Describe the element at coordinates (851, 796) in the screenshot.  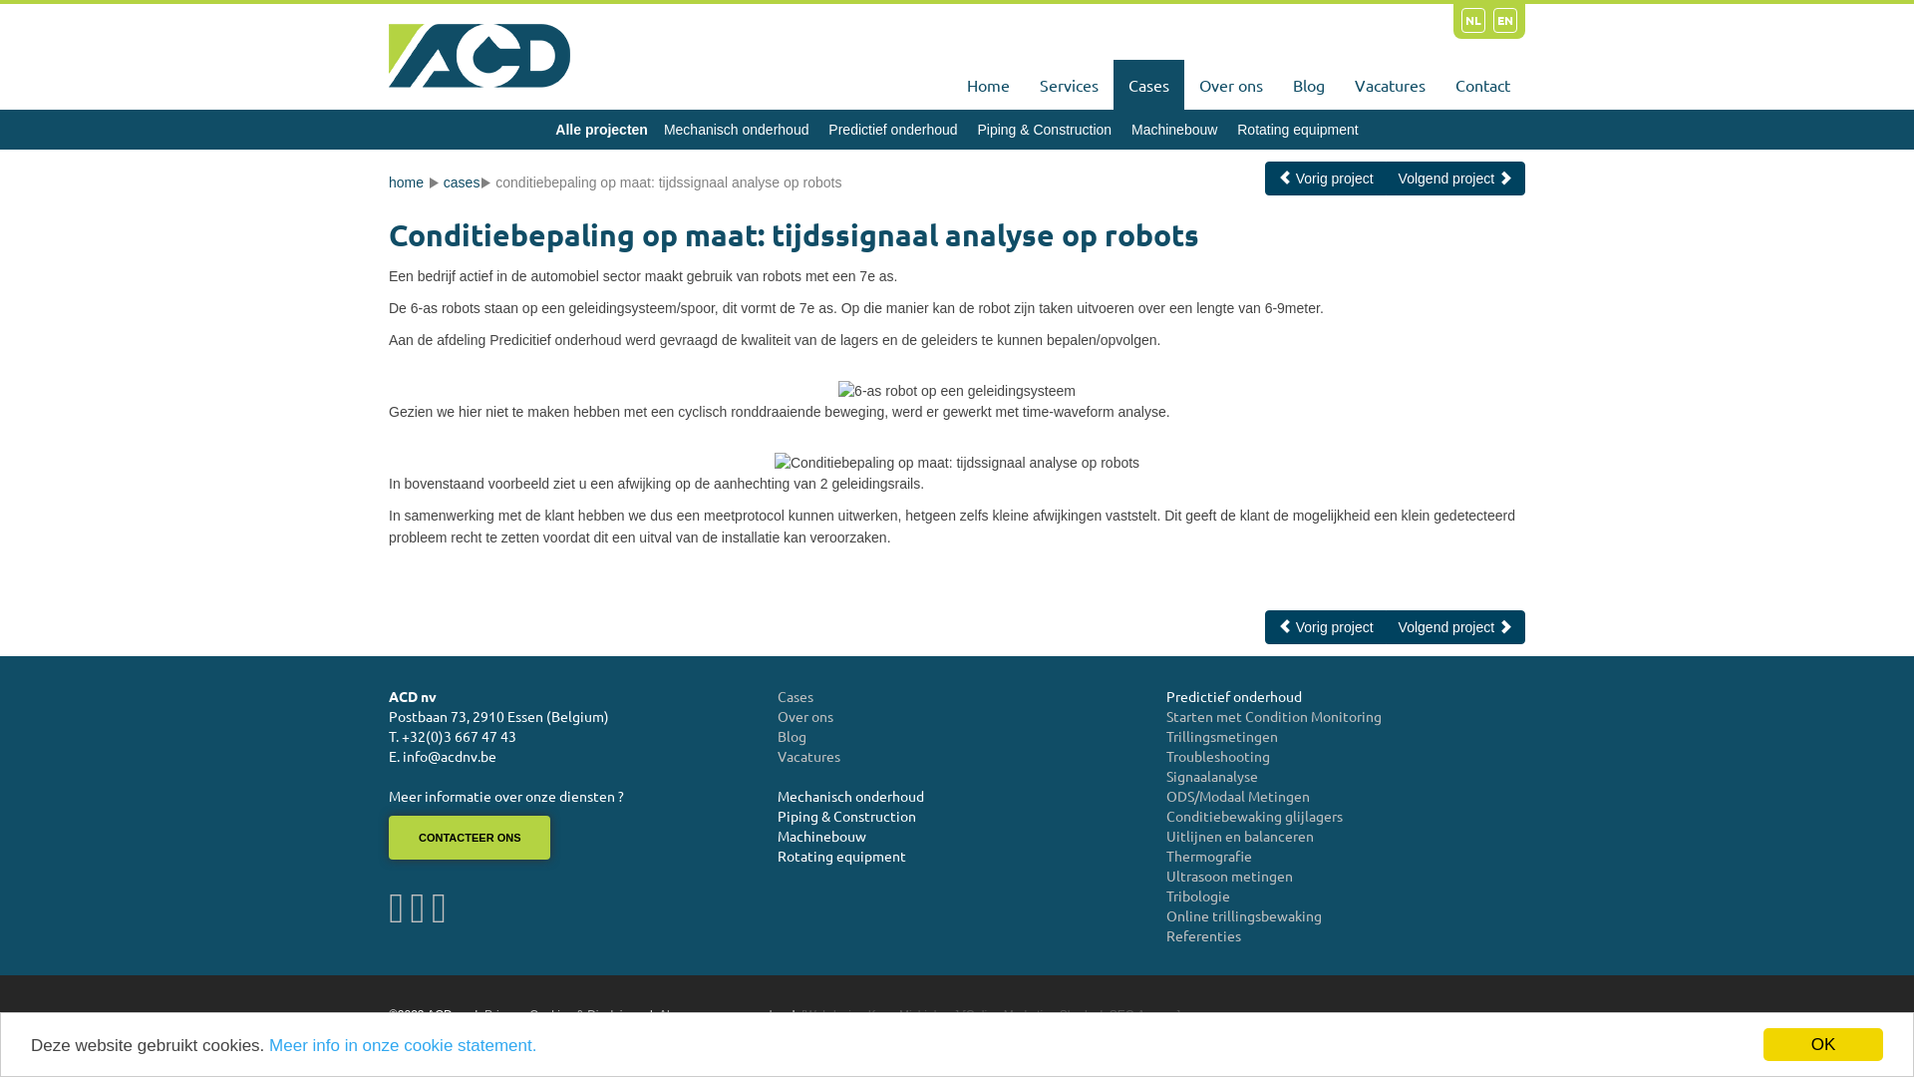
I see `Mechanisch onderhoud` at that location.